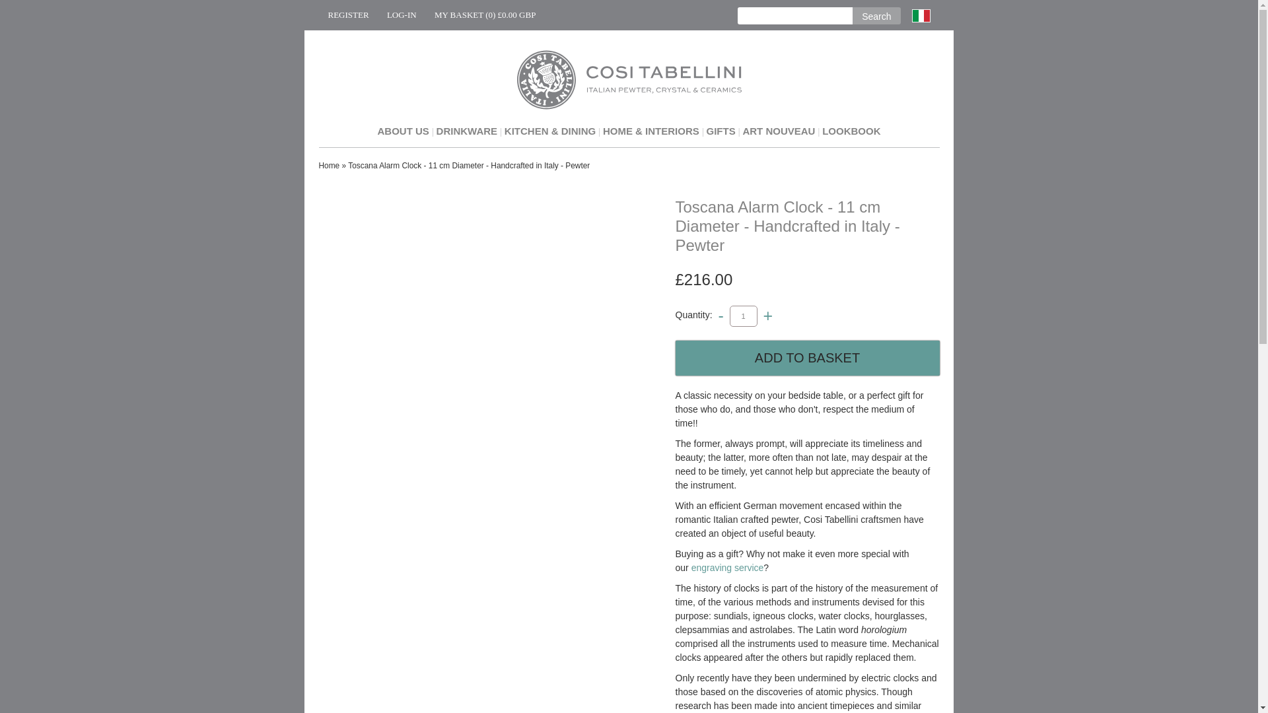 This screenshot has width=1268, height=713. Describe the element at coordinates (876, 15) in the screenshot. I see `Search` at that location.